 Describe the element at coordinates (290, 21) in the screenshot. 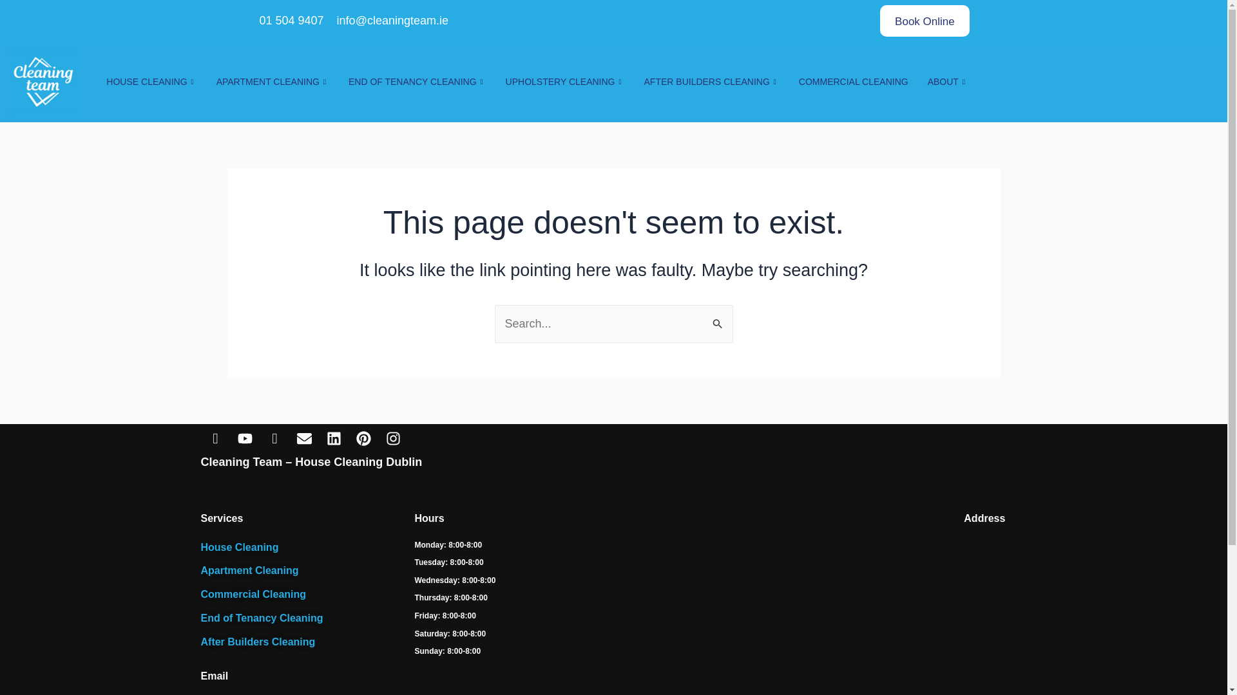

I see `01 504 9407` at that location.